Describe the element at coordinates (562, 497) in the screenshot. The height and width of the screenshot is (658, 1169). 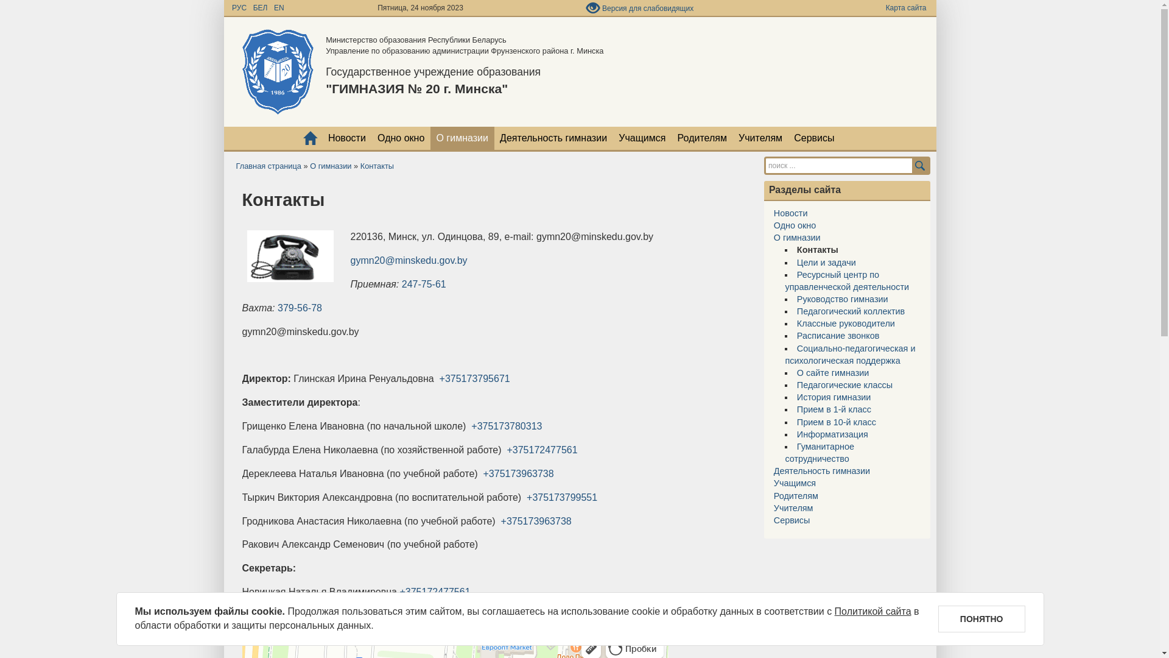
I see `+375173799551` at that location.